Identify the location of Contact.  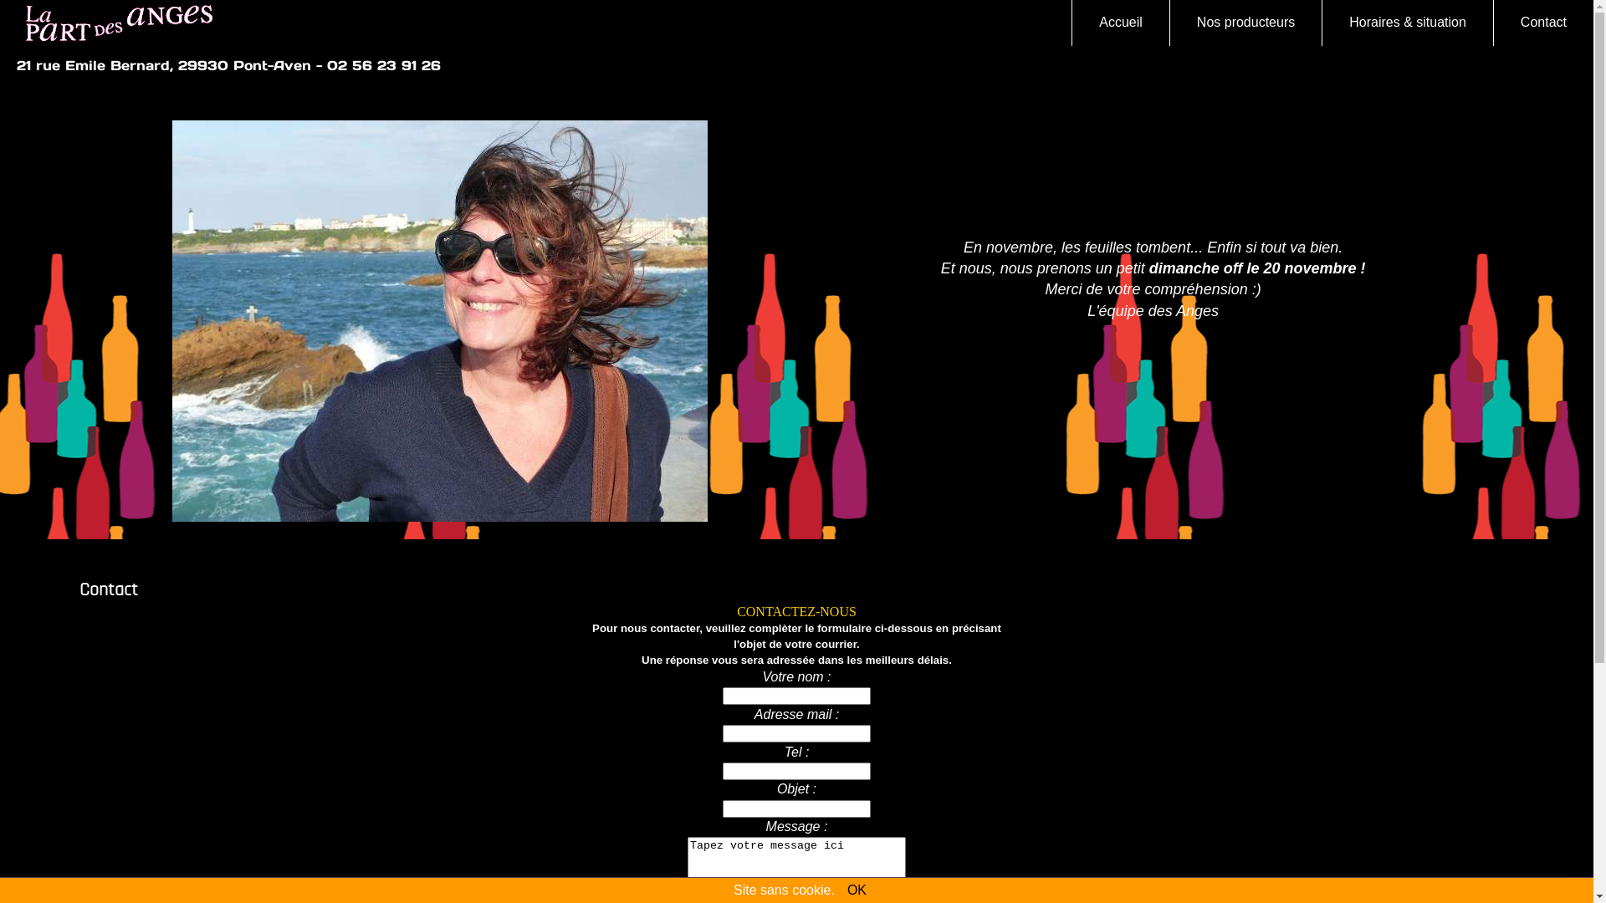
(1543, 23).